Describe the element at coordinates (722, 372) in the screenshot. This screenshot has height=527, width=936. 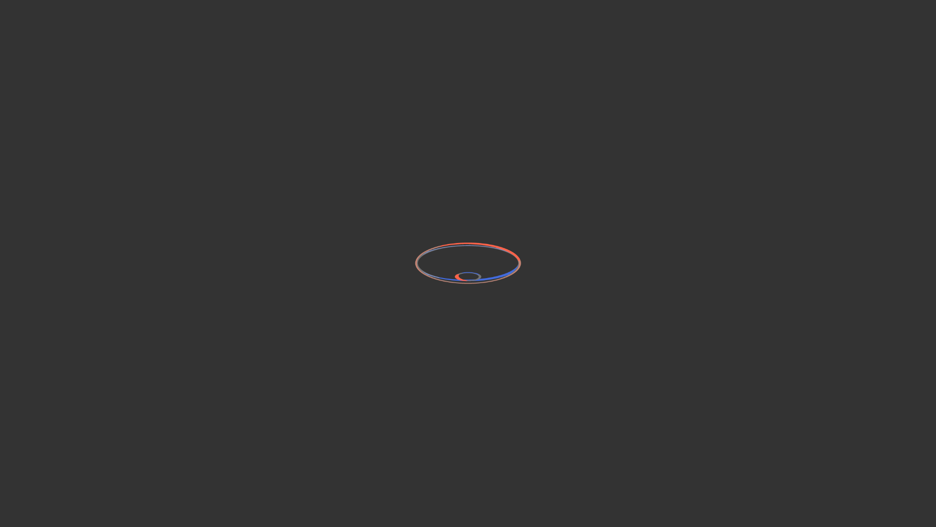
I see `CERN` at that location.